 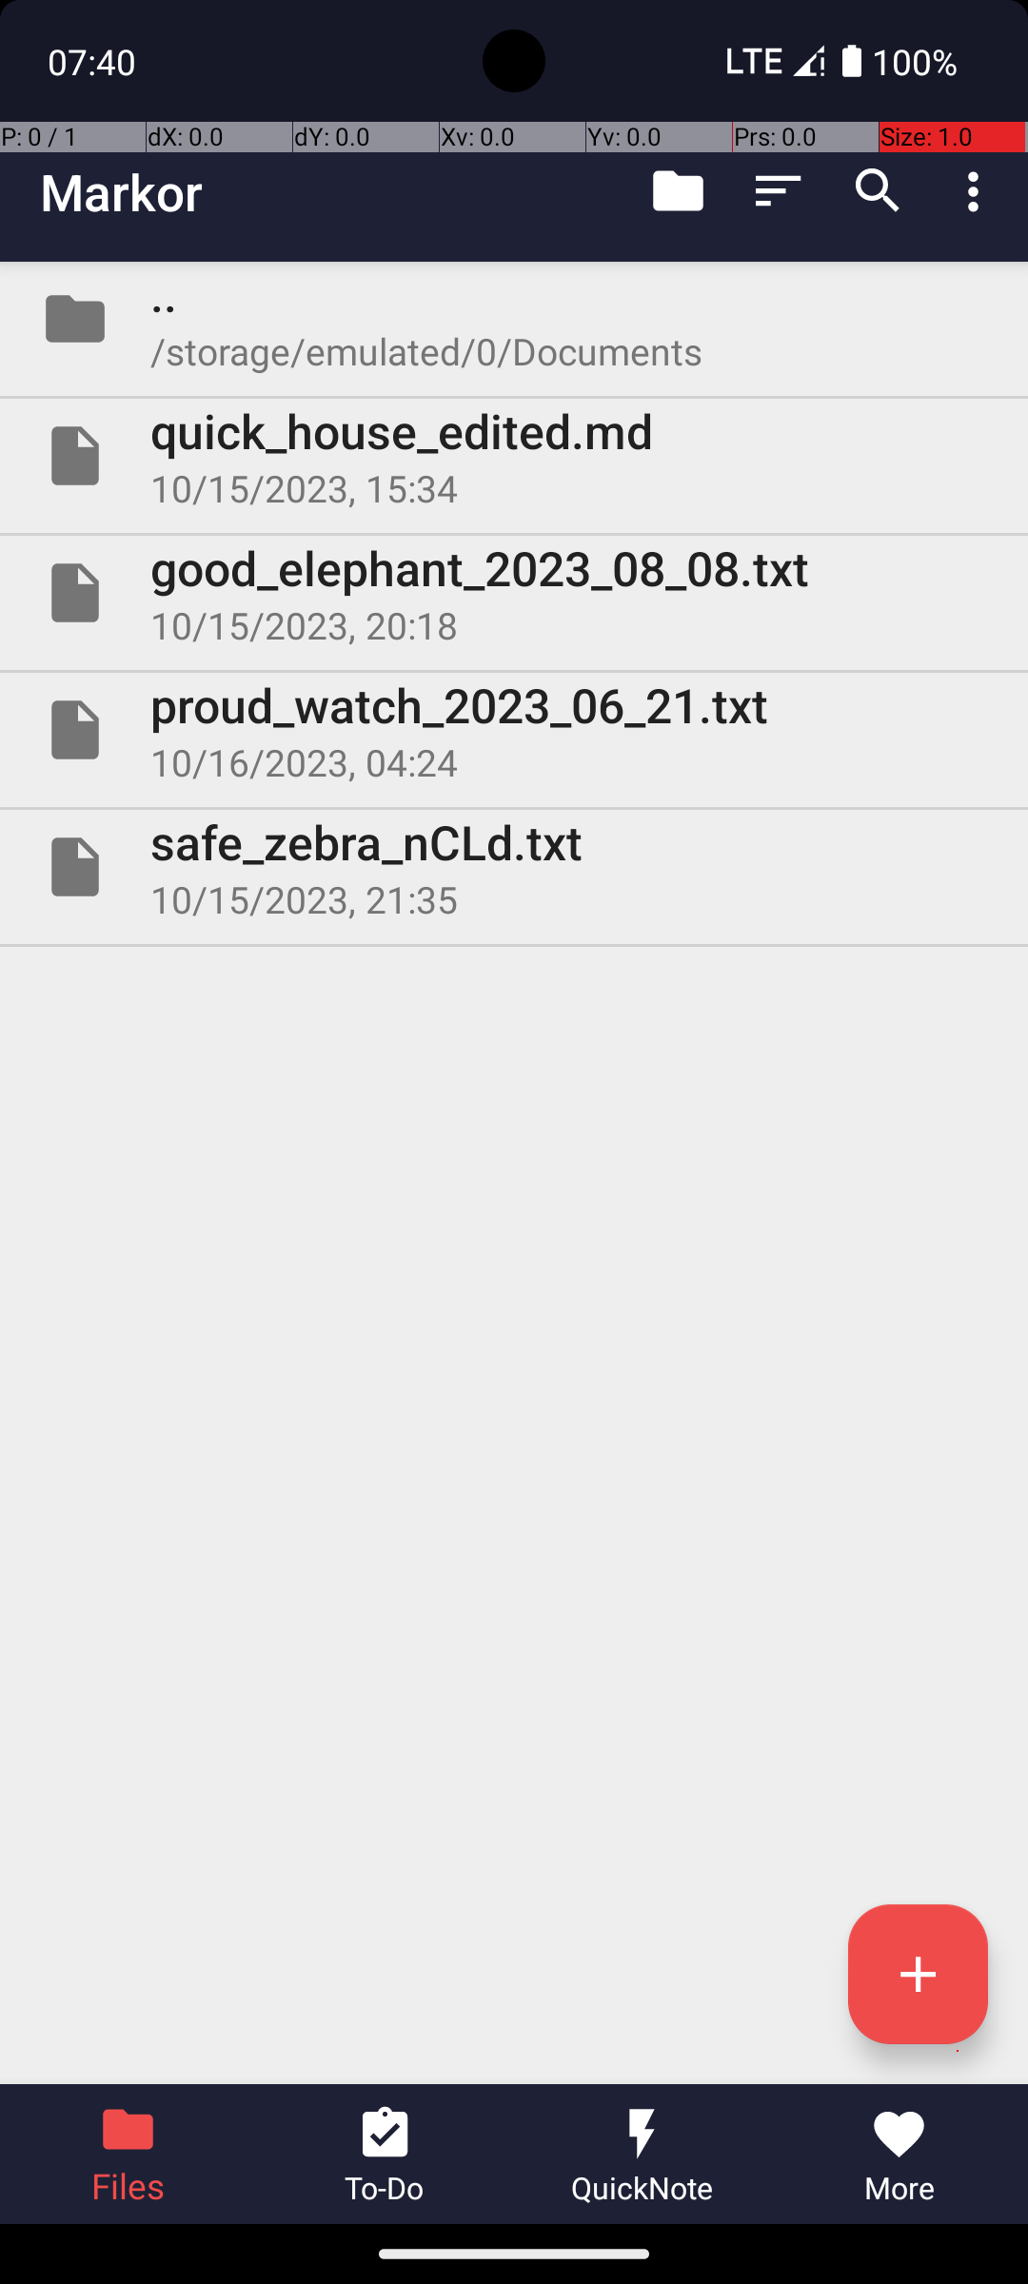 I want to click on 07:40, so click(x=94, y=61).